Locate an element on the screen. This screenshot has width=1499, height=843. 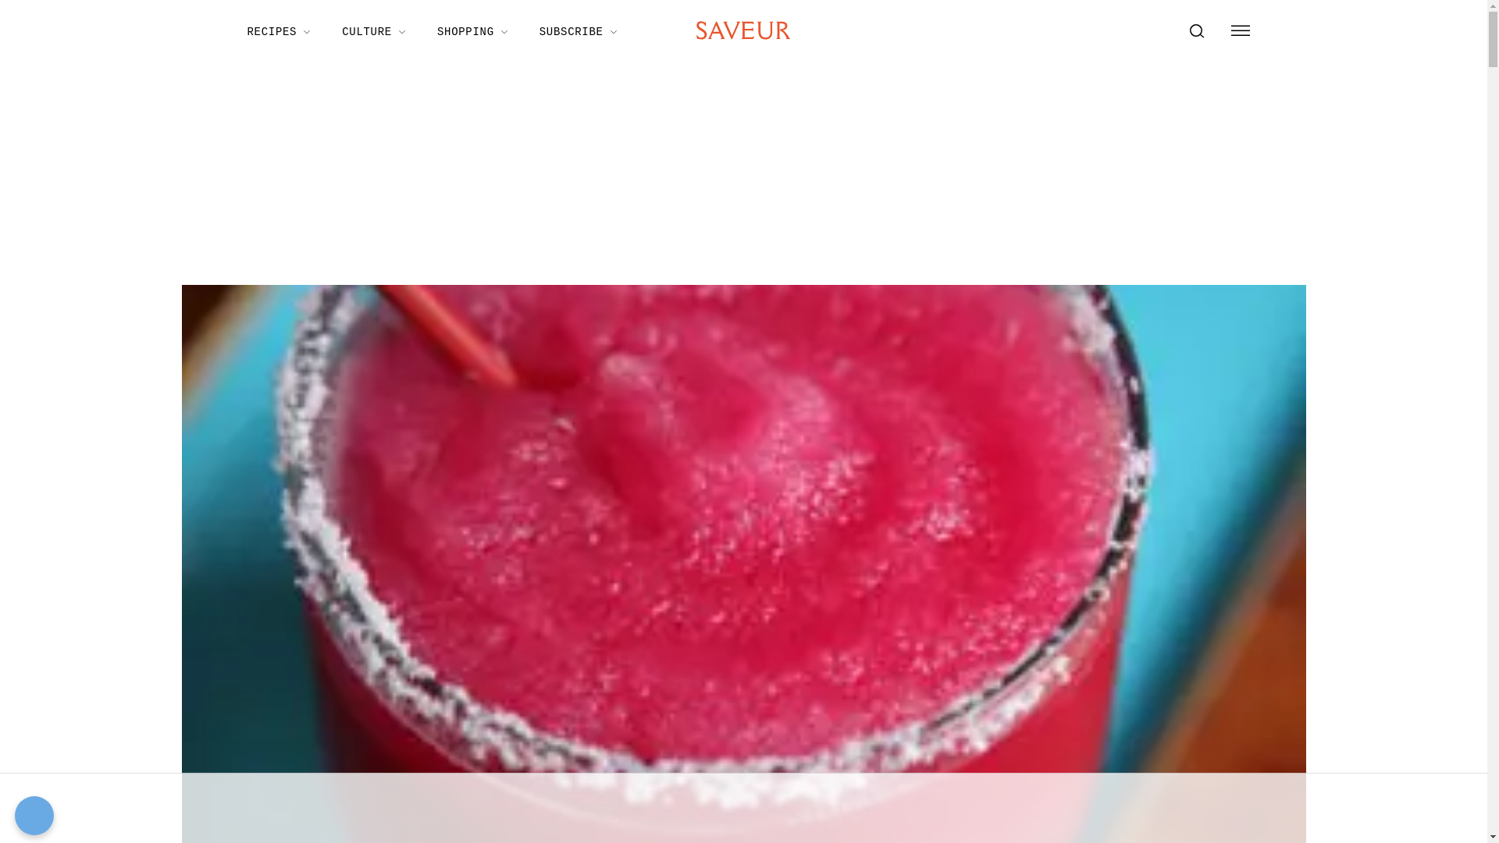
RECIPES is located at coordinates (278, 31).